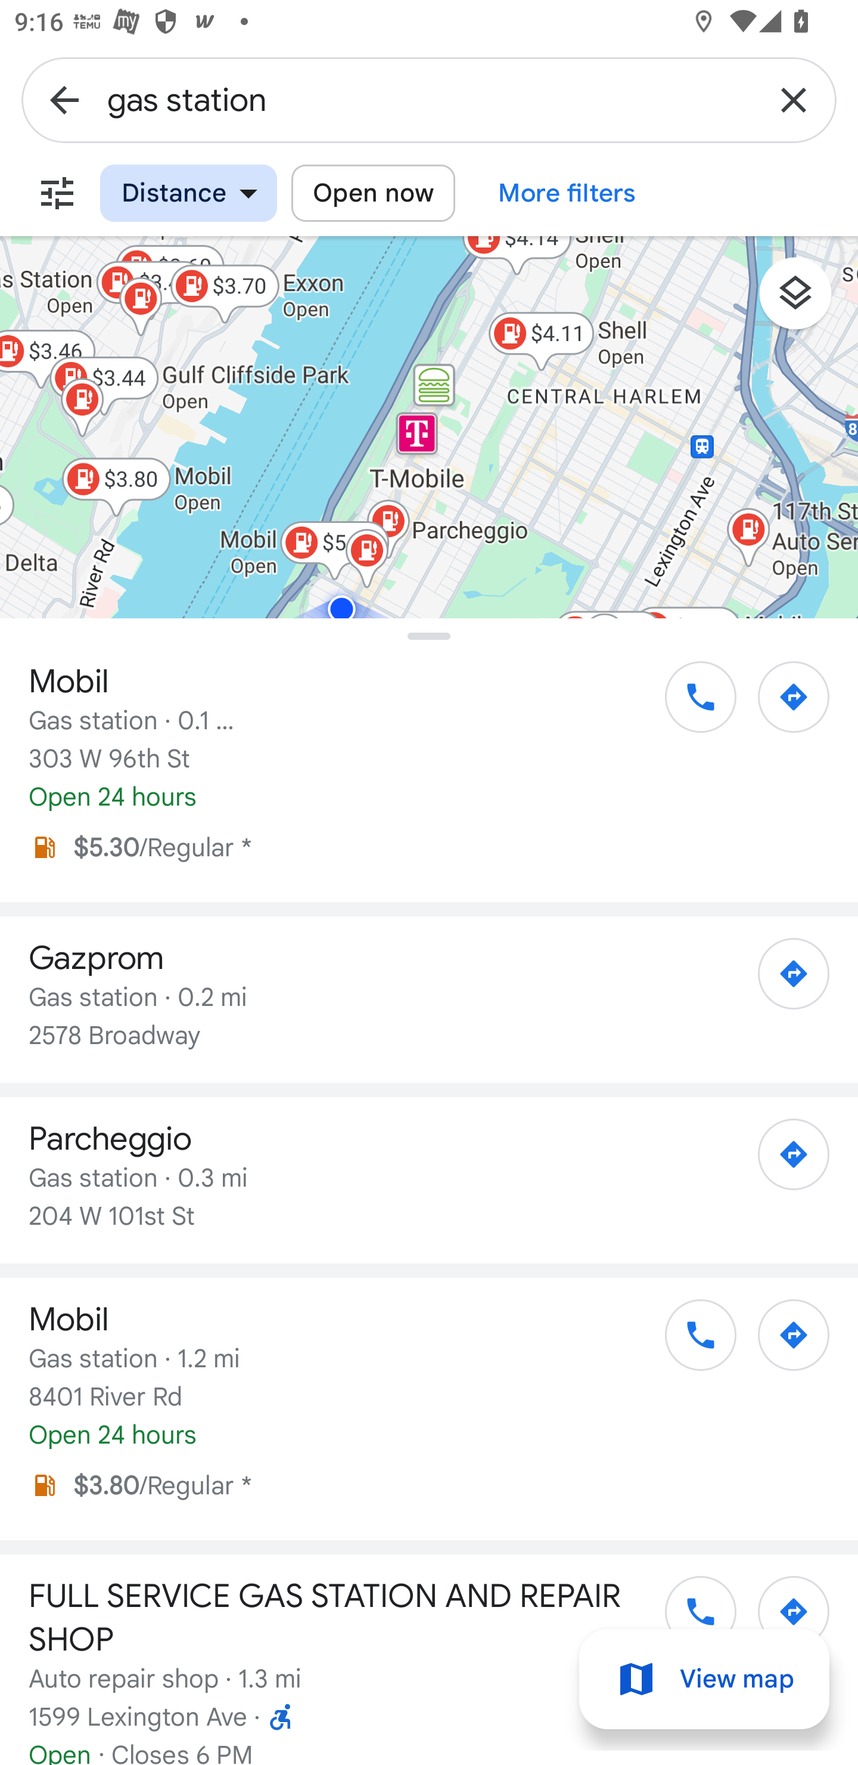  I want to click on Call Mobil, 303 W 96th St, so click(690, 704).